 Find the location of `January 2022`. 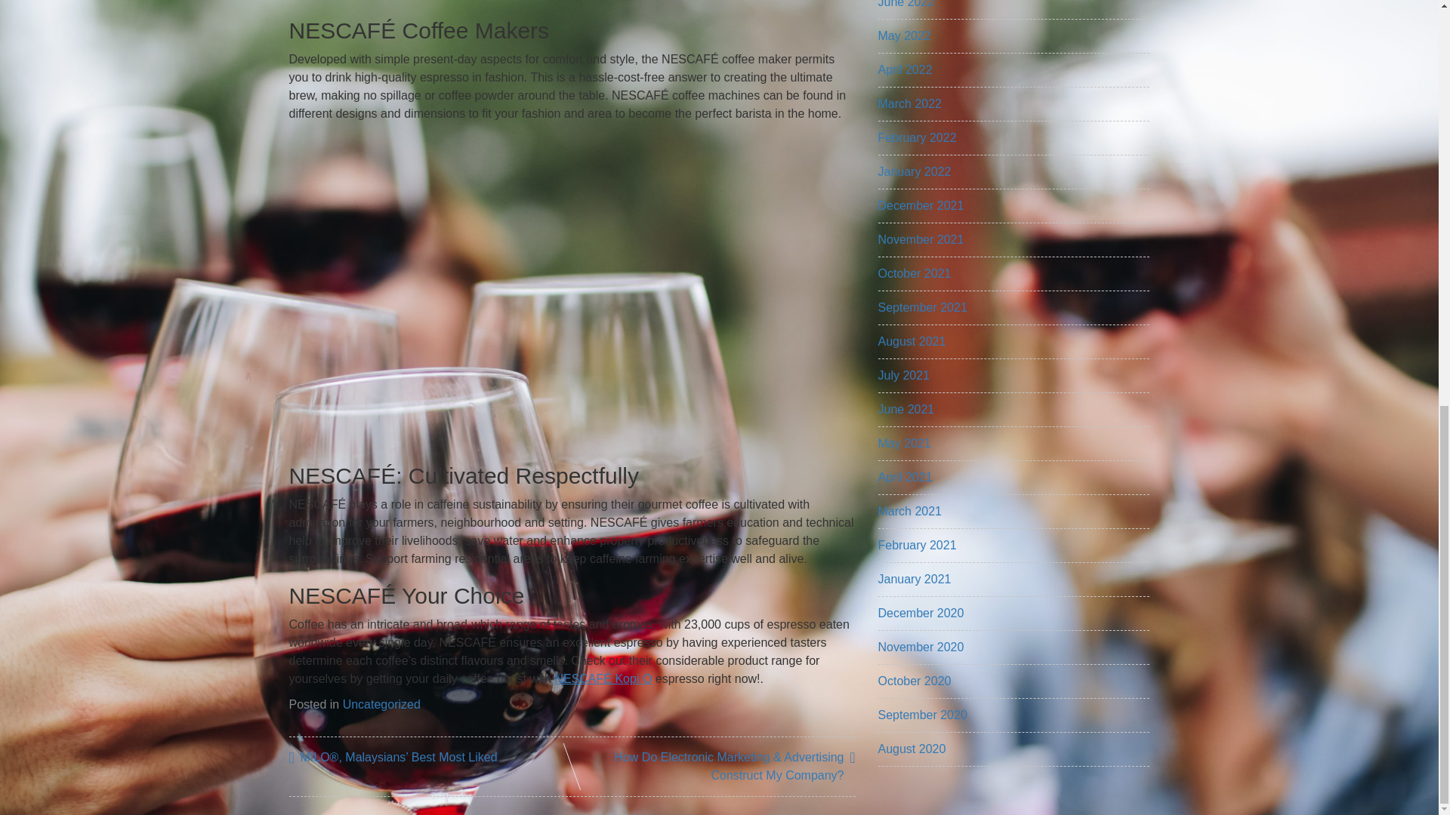

January 2022 is located at coordinates (914, 172).